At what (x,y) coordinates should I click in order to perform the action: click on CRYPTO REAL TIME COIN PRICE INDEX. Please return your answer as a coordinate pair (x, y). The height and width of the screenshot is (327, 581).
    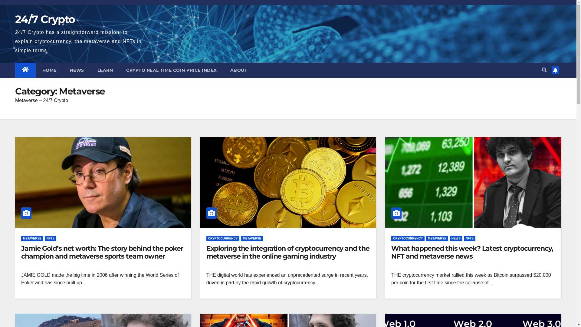
    Looking at the image, I should click on (172, 70).